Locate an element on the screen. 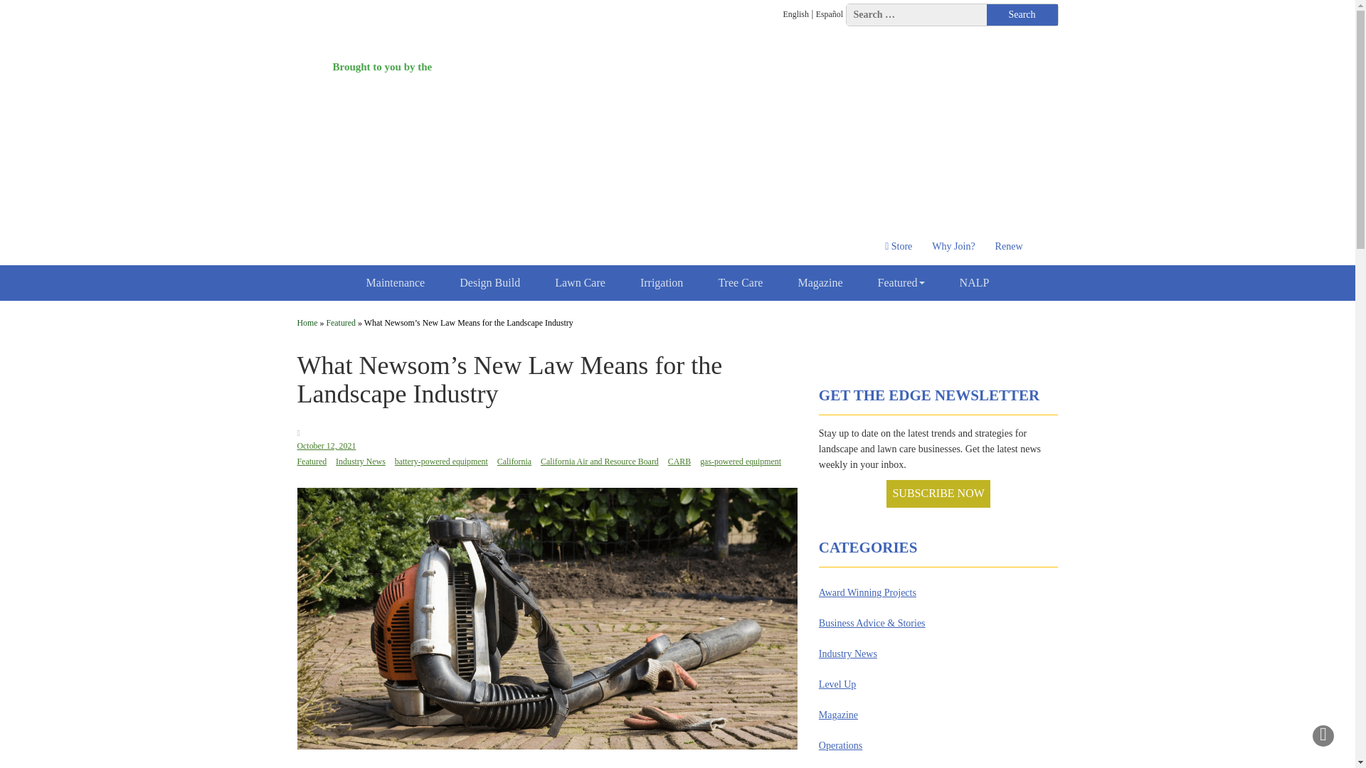 This screenshot has height=768, width=1366. Why Join? is located at coordinates (953, 247).